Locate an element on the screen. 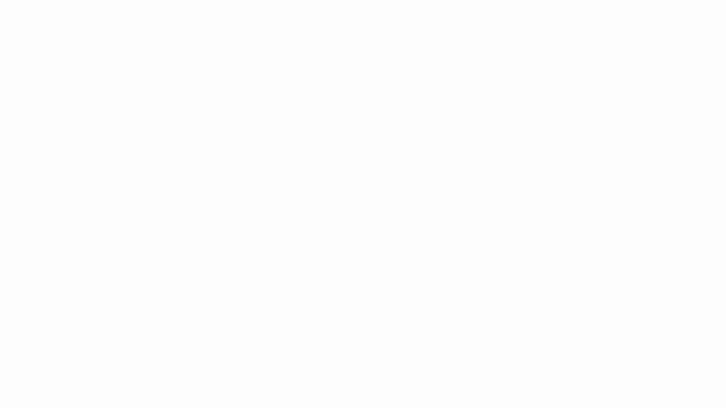 This screenshot has height=408, width=726. Number Format is located at coordinates (454, 50).